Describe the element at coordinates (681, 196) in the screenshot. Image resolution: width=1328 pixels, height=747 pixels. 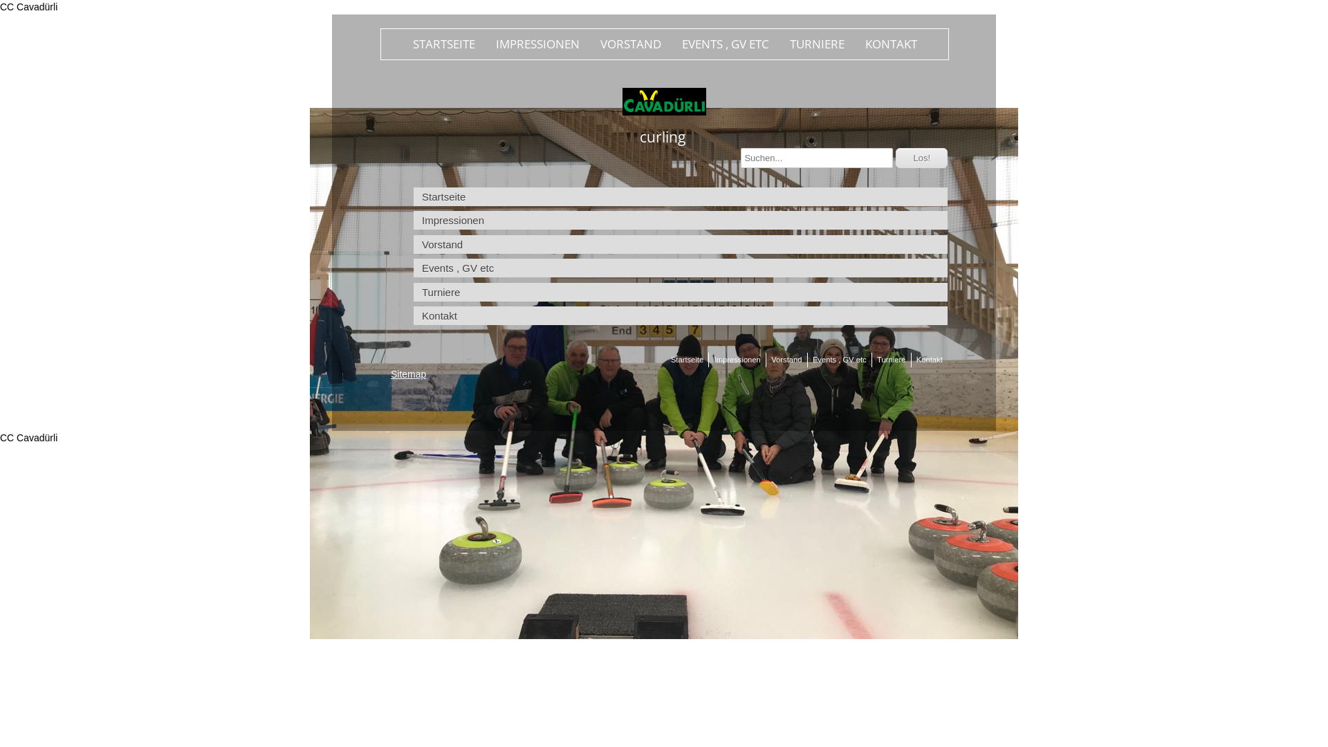
I see `Startseite` at that location.